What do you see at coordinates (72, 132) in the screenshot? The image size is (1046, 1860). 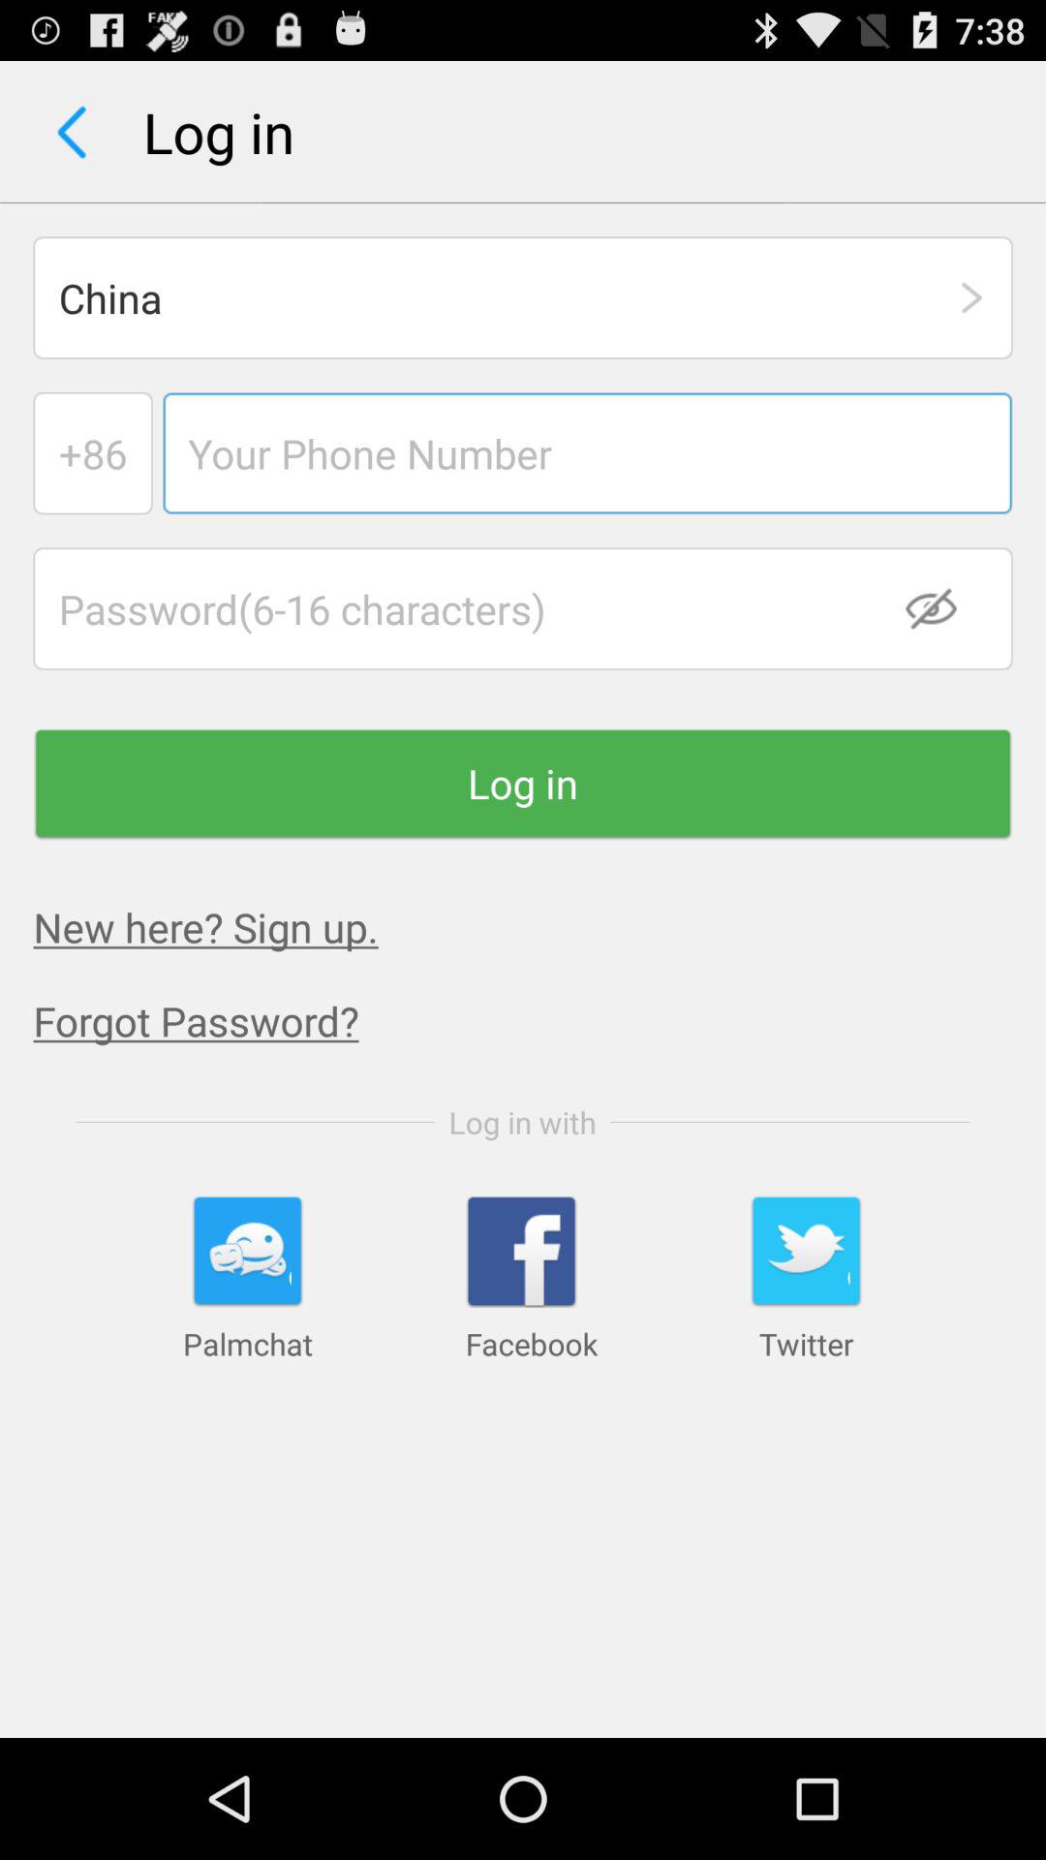 I see `choose the item above china icon` at bounding box center [72, 132].